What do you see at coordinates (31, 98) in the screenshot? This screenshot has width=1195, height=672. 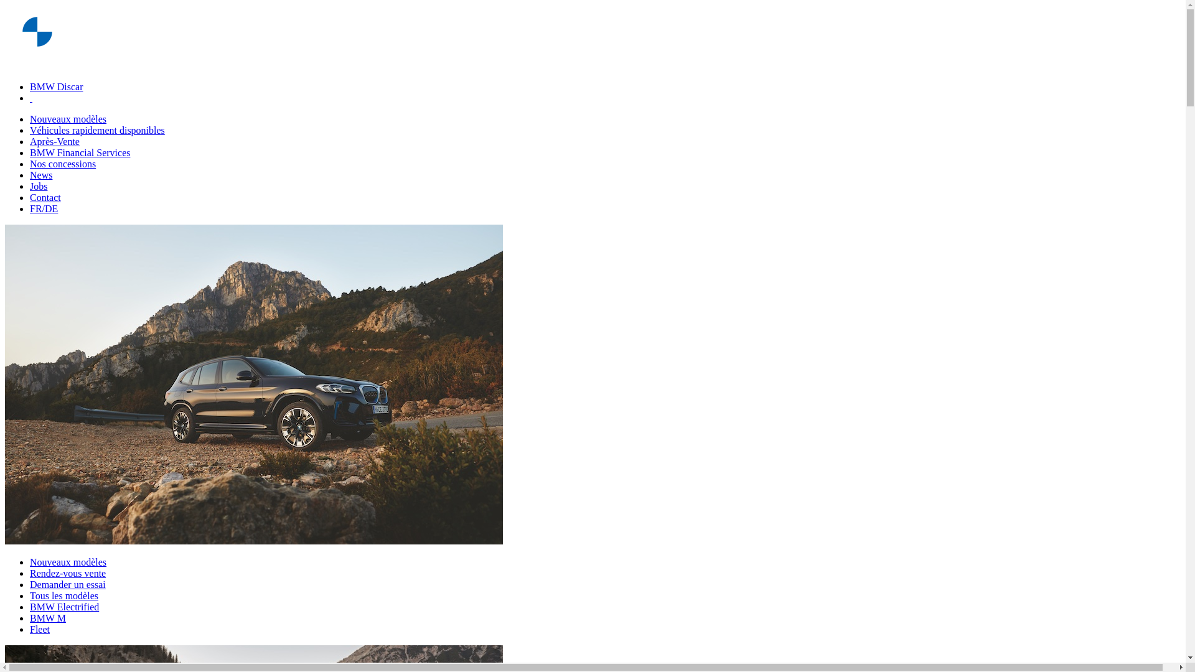 I see ` ` at bounding box center [31, 98].